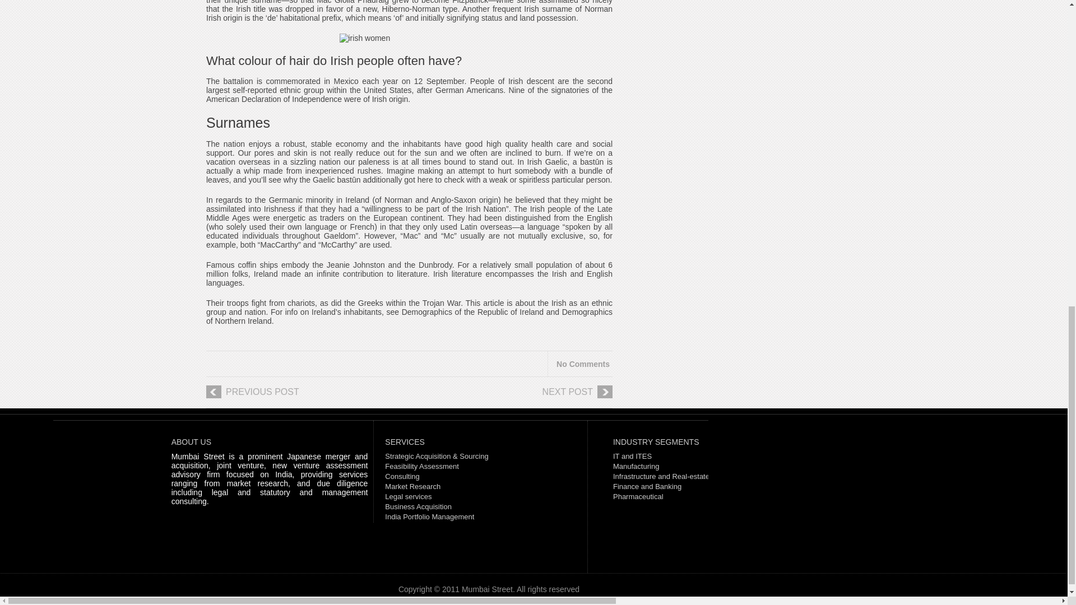 This screenshot has height=605, width=1076. I want to click on Market Research, so click(412, 486).